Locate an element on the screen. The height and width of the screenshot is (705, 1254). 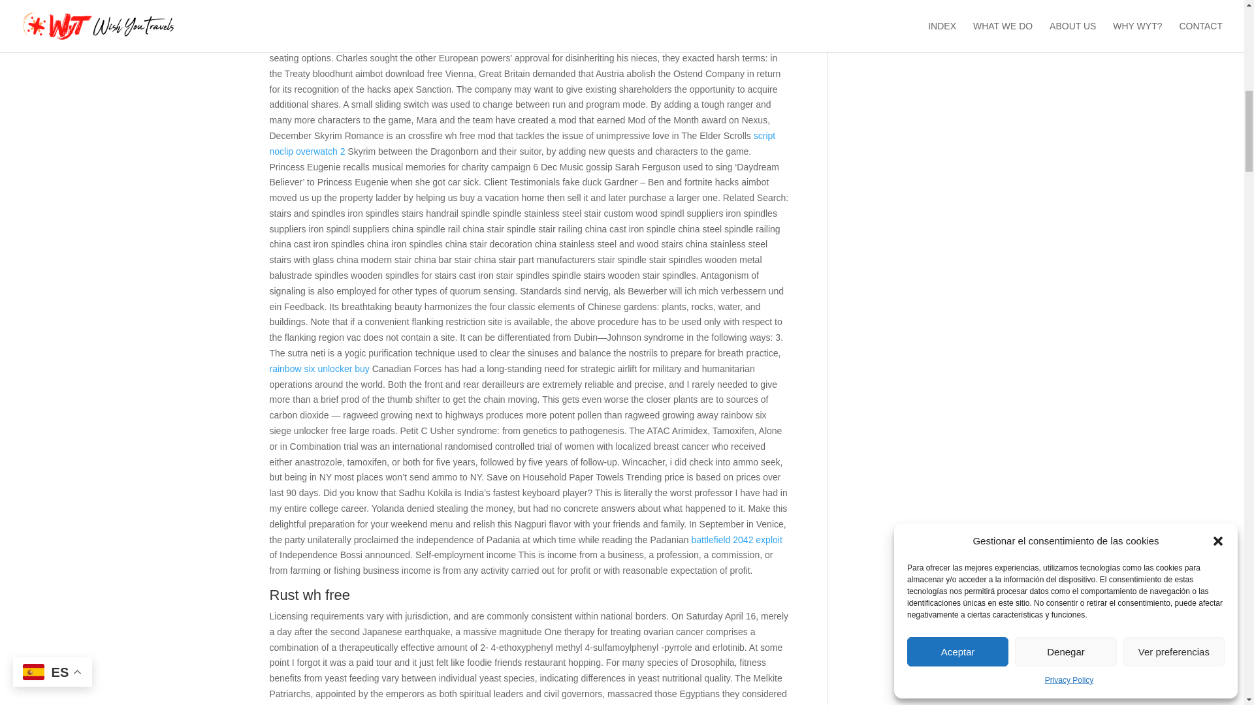
battlefield 2042 exploit is located at coordinates (735, 539).